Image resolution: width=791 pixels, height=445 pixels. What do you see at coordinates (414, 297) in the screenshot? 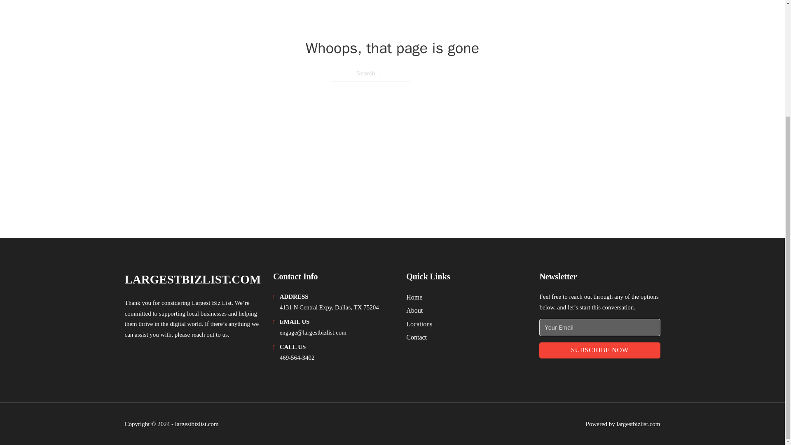
I see `Home` at bounding box center [414, 297].